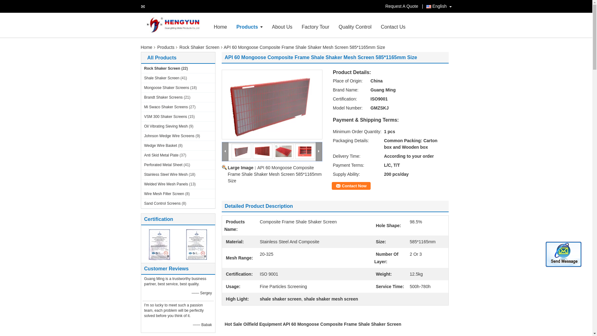 This screenshot has width=597, height=336. I want to click on China Rock Shaker Screen manufacturer, so click(175, 25).